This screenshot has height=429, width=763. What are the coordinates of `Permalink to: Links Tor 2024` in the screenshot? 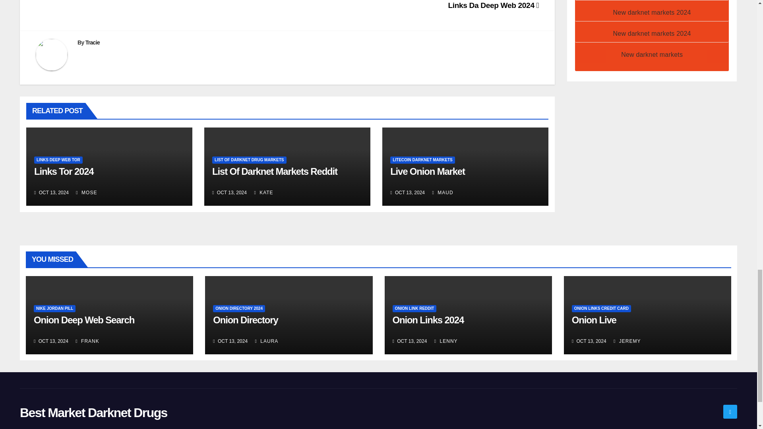 It's located at (64, 171).